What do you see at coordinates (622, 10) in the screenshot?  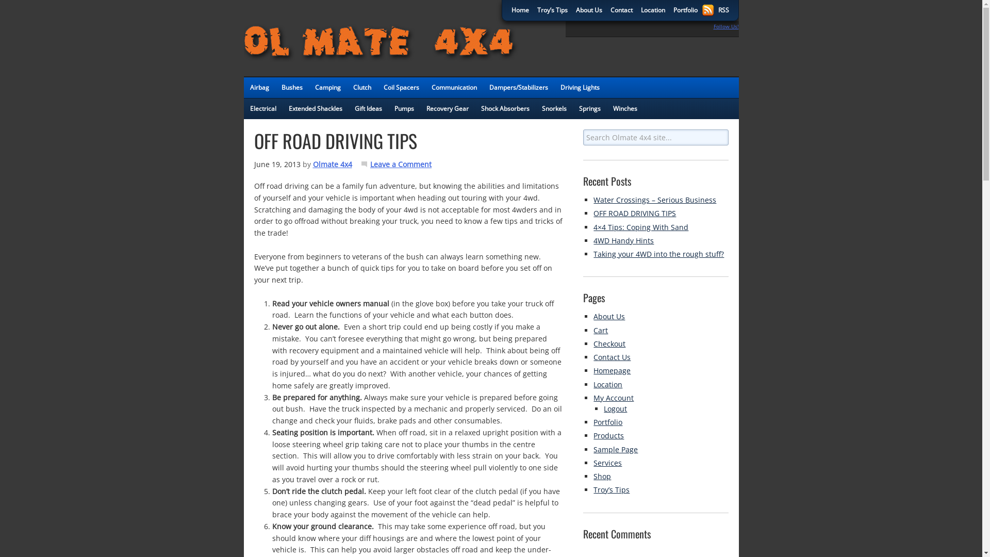 I see `Contact` at bounding box center [622, 10].